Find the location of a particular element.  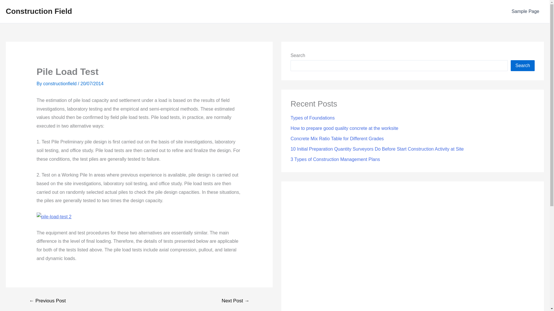

Sample Page is located at coordinates (525, 12).